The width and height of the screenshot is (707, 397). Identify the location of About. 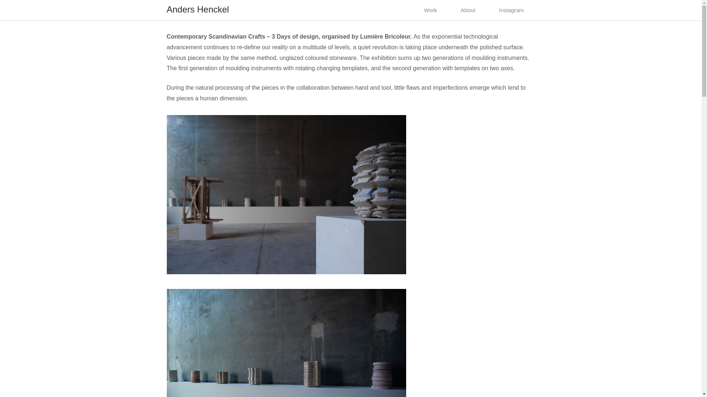
(468, 10).